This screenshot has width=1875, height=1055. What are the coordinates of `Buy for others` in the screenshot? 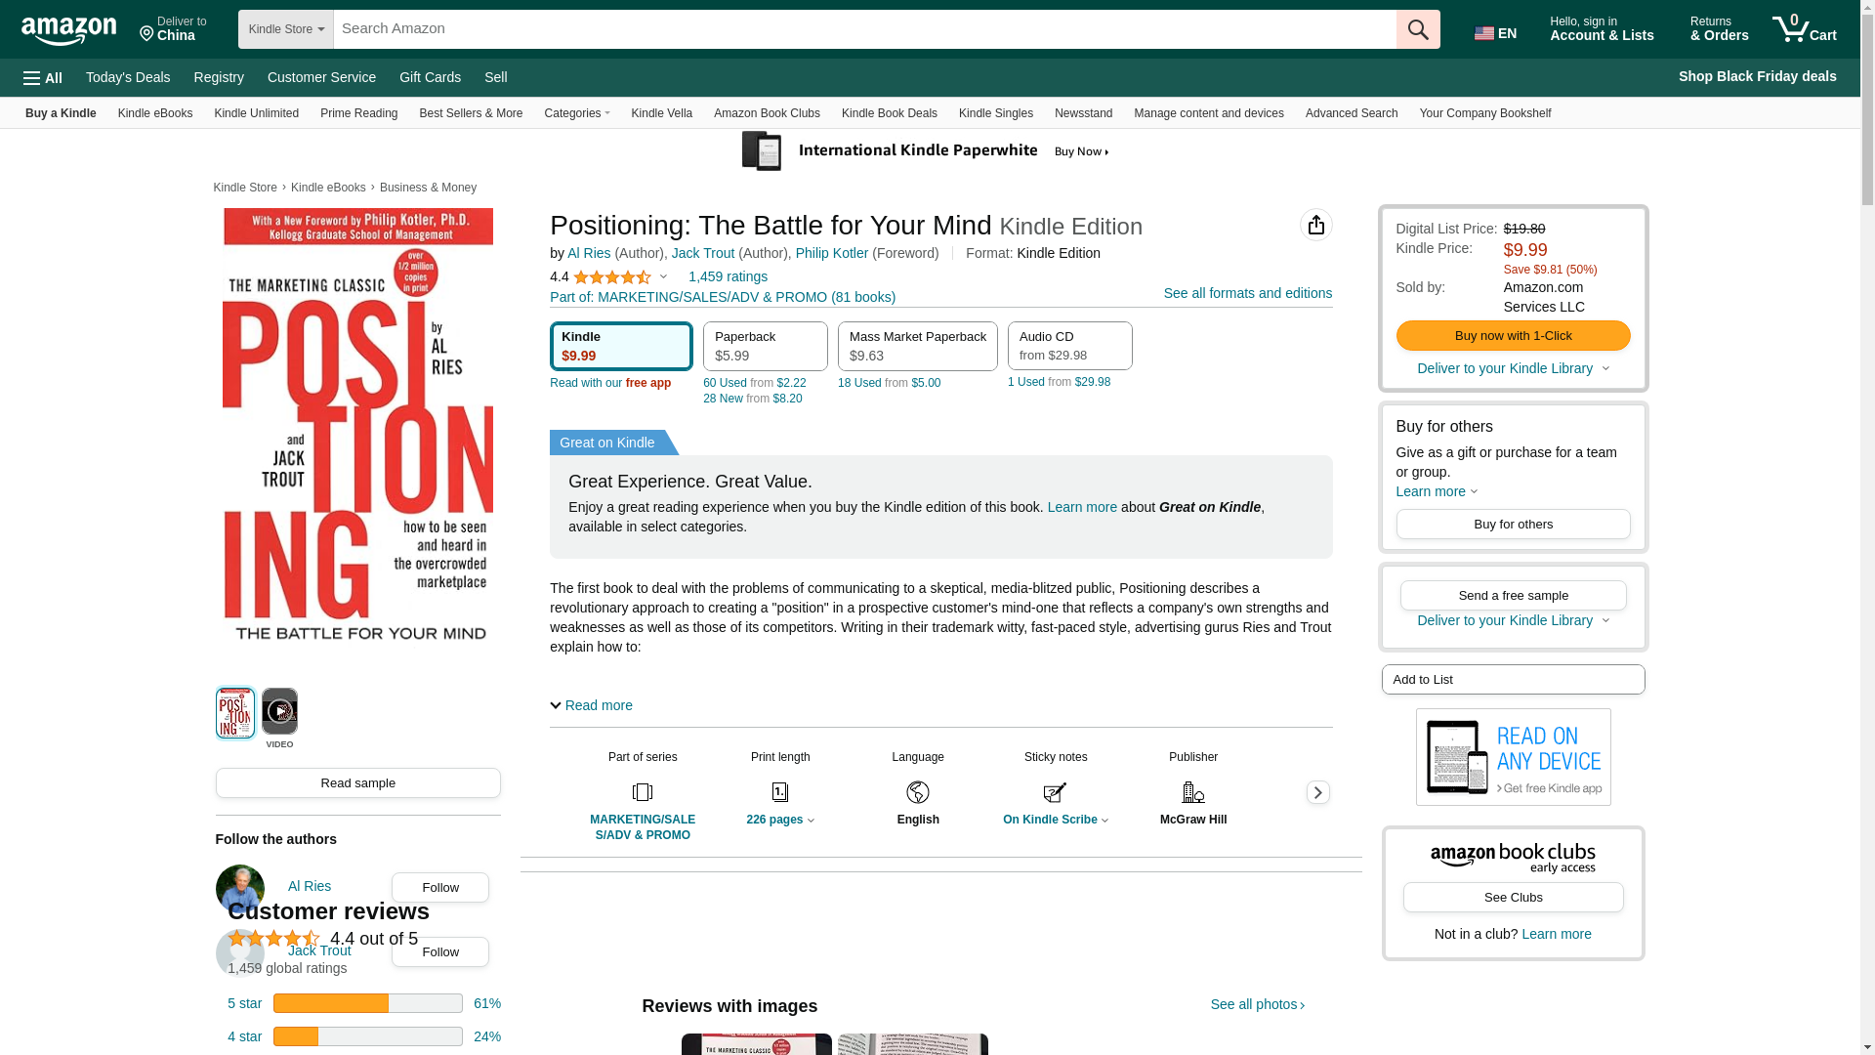 It's located at (1513, 524).